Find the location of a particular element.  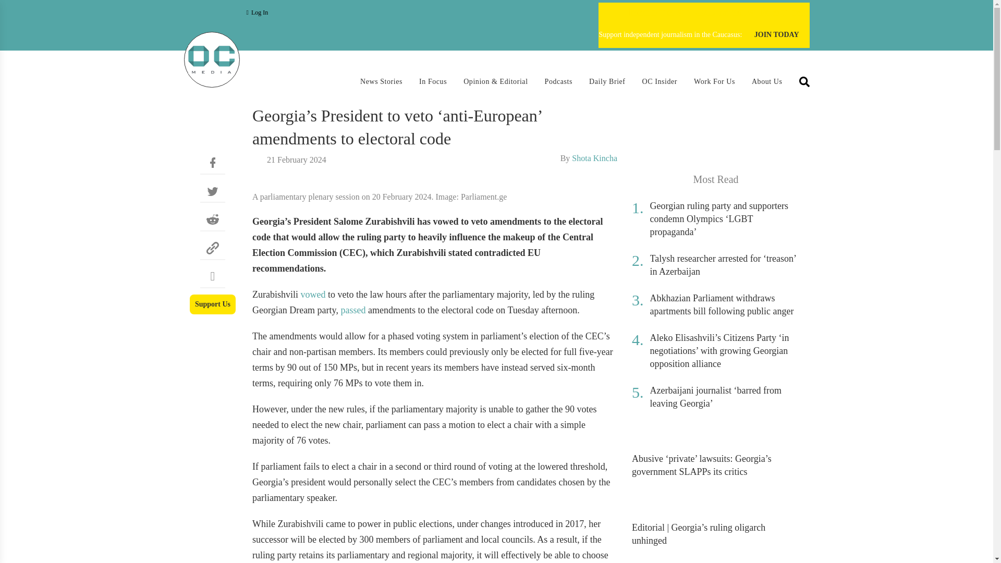

JOIN TODAY is located at coordinates (777, 35).